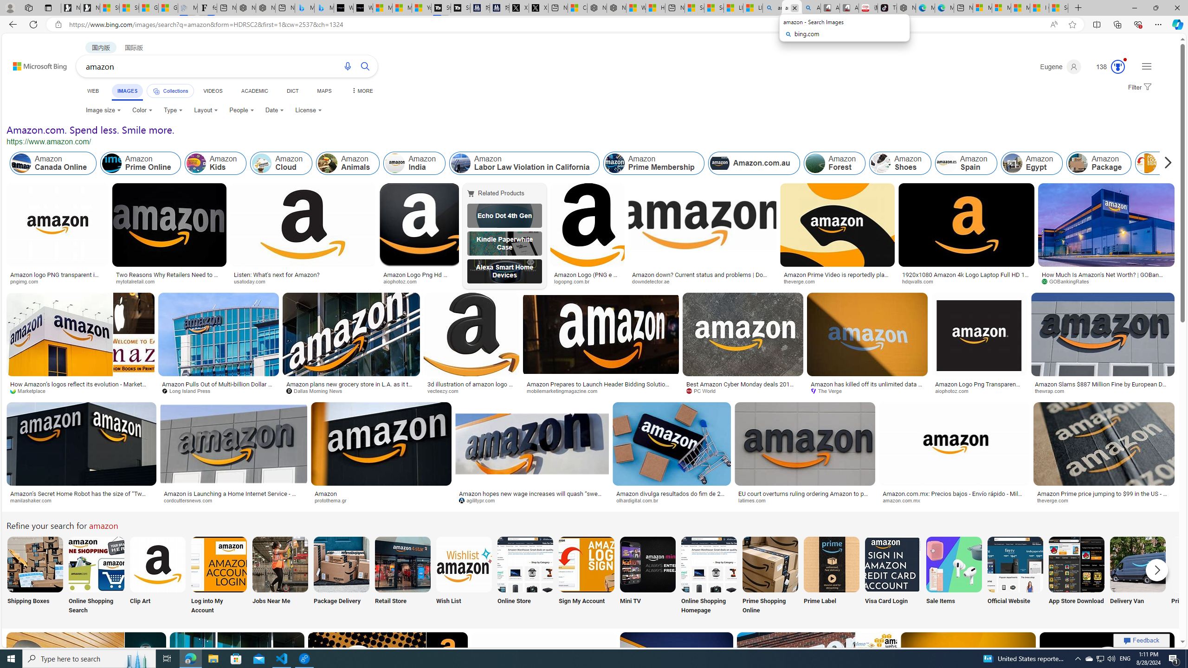 The height and width of the screenshot is (668, 1188). Describe the element at coordinates (719, 163) in the screenshot. I see `Amazon.com.au` at that location.